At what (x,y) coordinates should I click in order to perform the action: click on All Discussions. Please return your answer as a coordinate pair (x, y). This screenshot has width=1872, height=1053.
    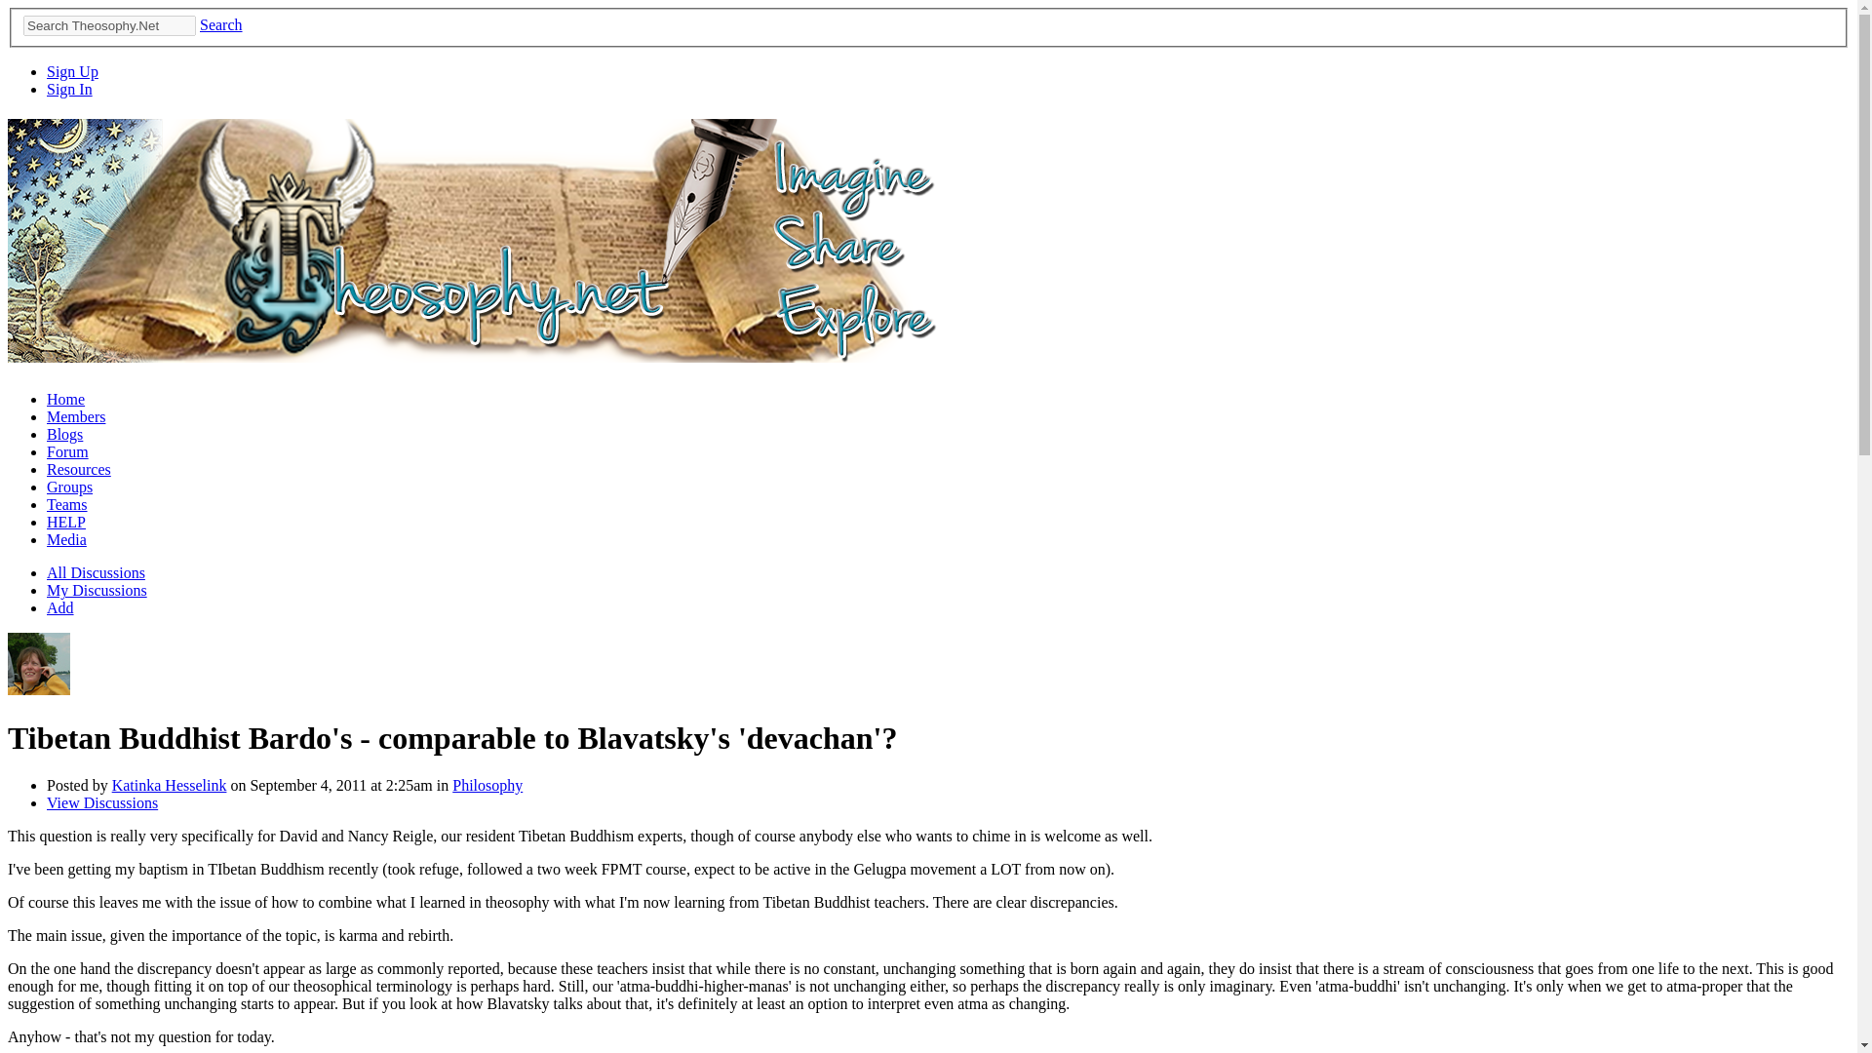
    Looking at the image, I should click on (96, 572).